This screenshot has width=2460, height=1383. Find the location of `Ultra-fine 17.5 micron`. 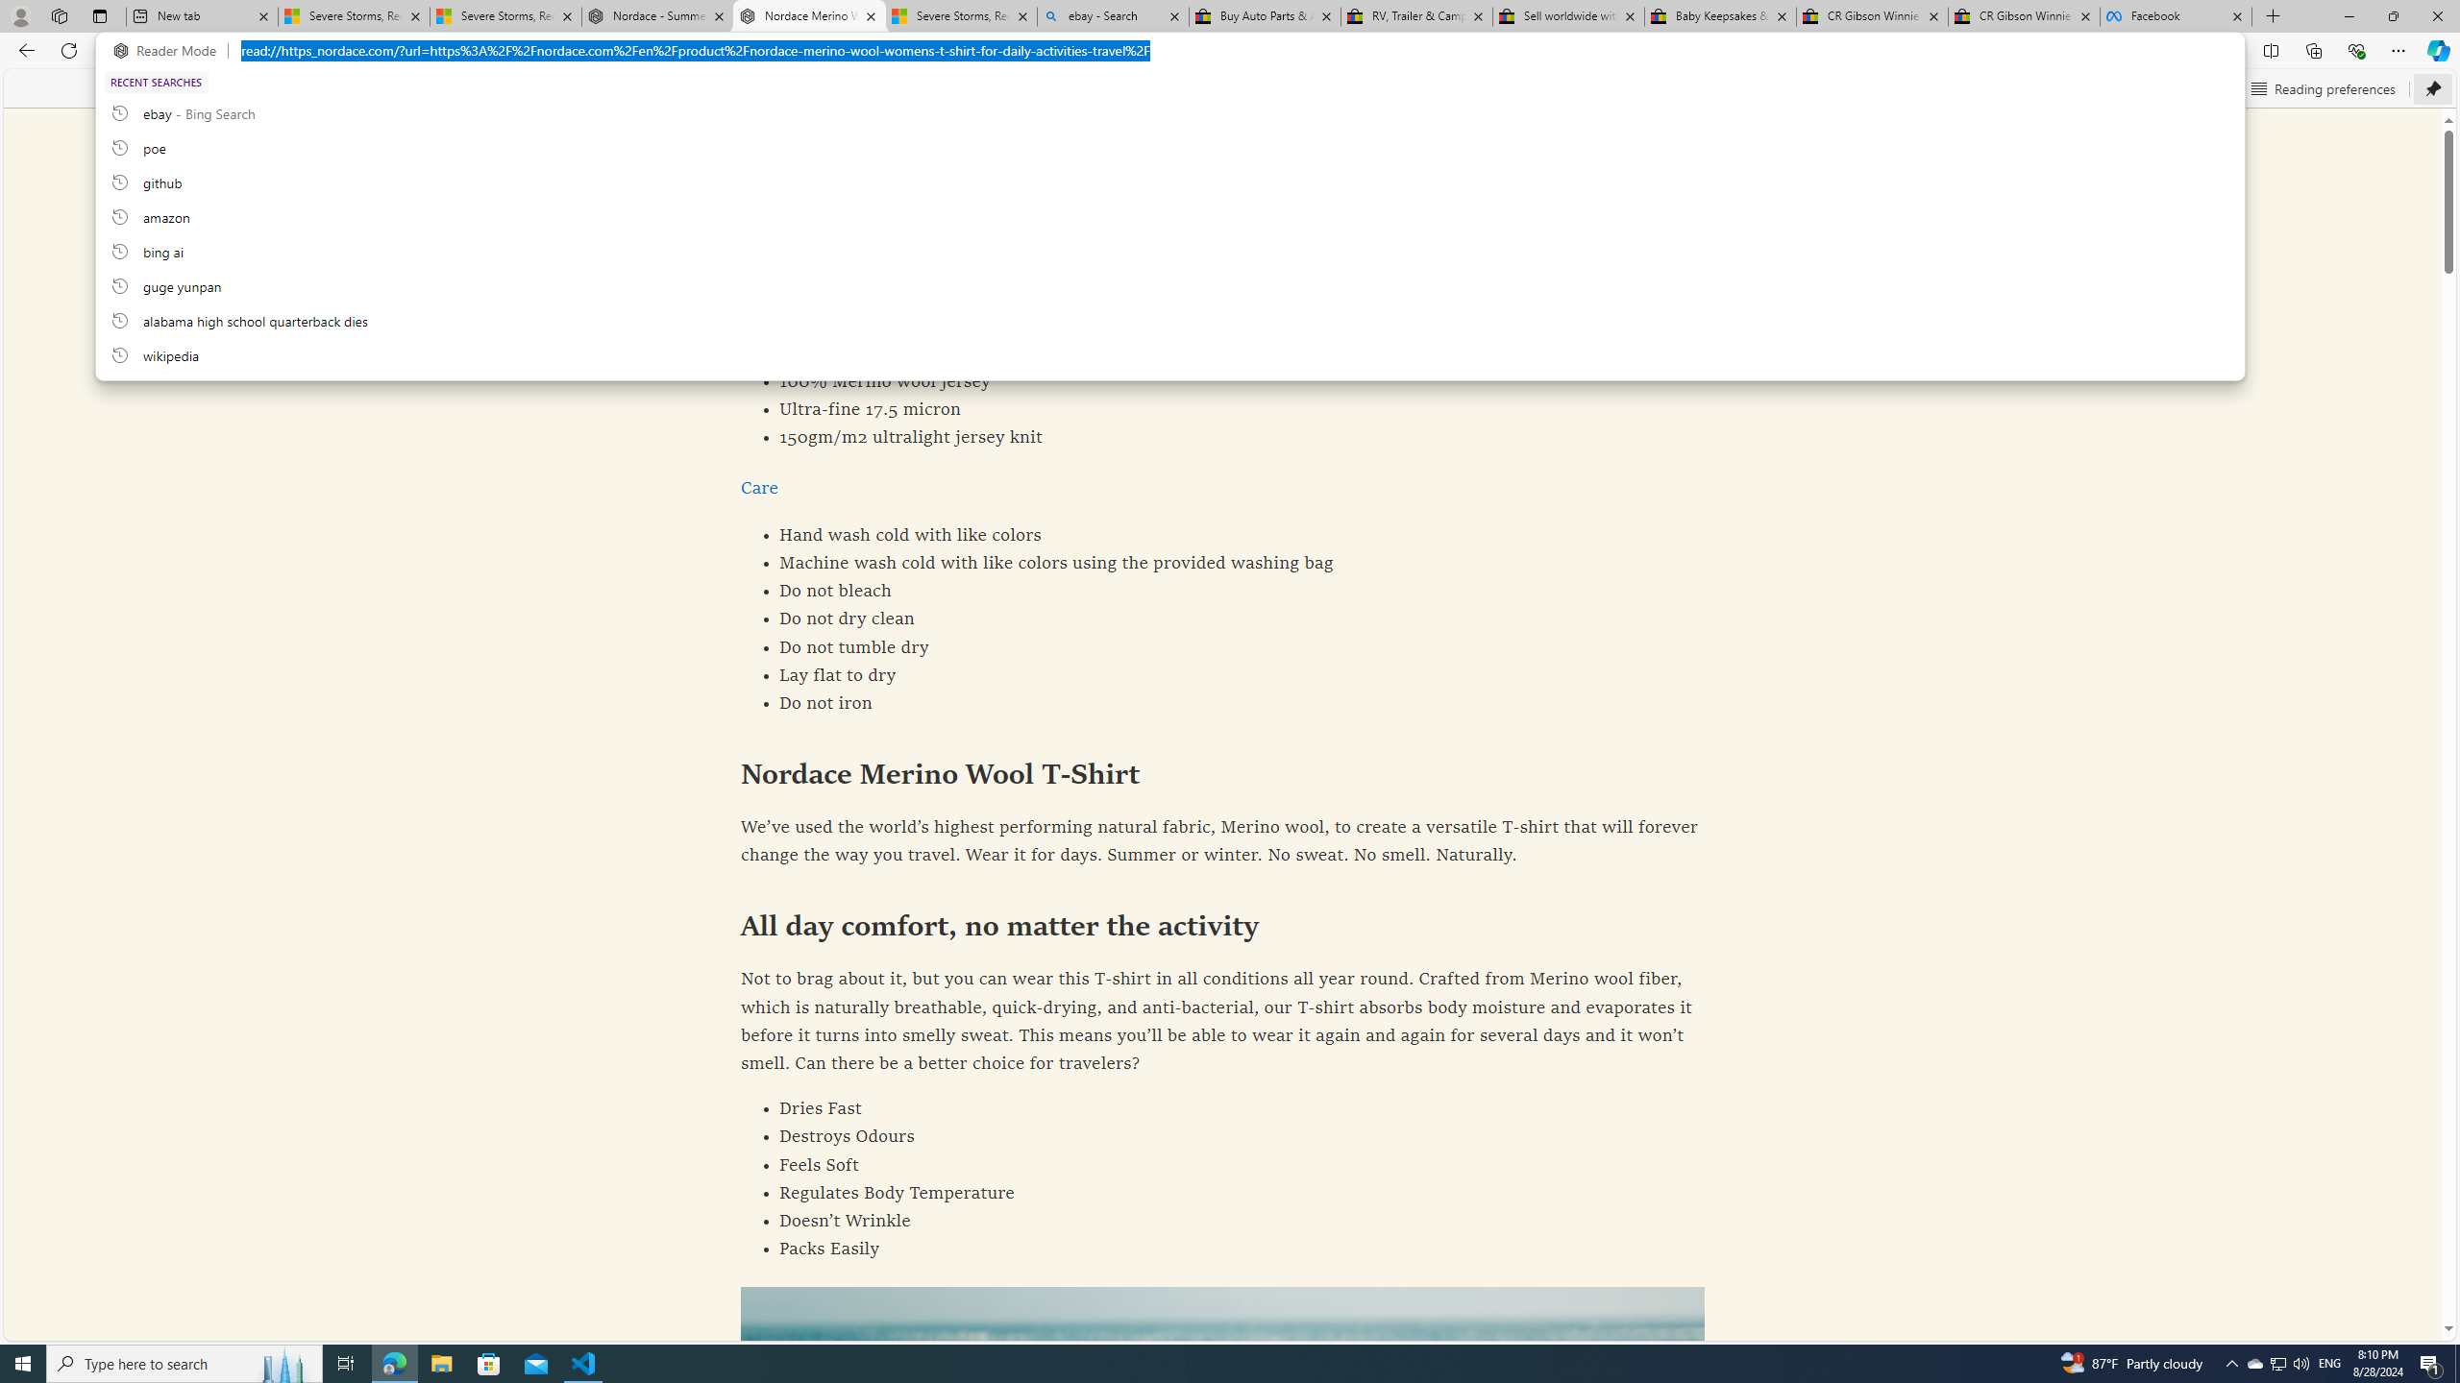

Ultra-fine 17.5 micron is located at coordinates (1223, 409).